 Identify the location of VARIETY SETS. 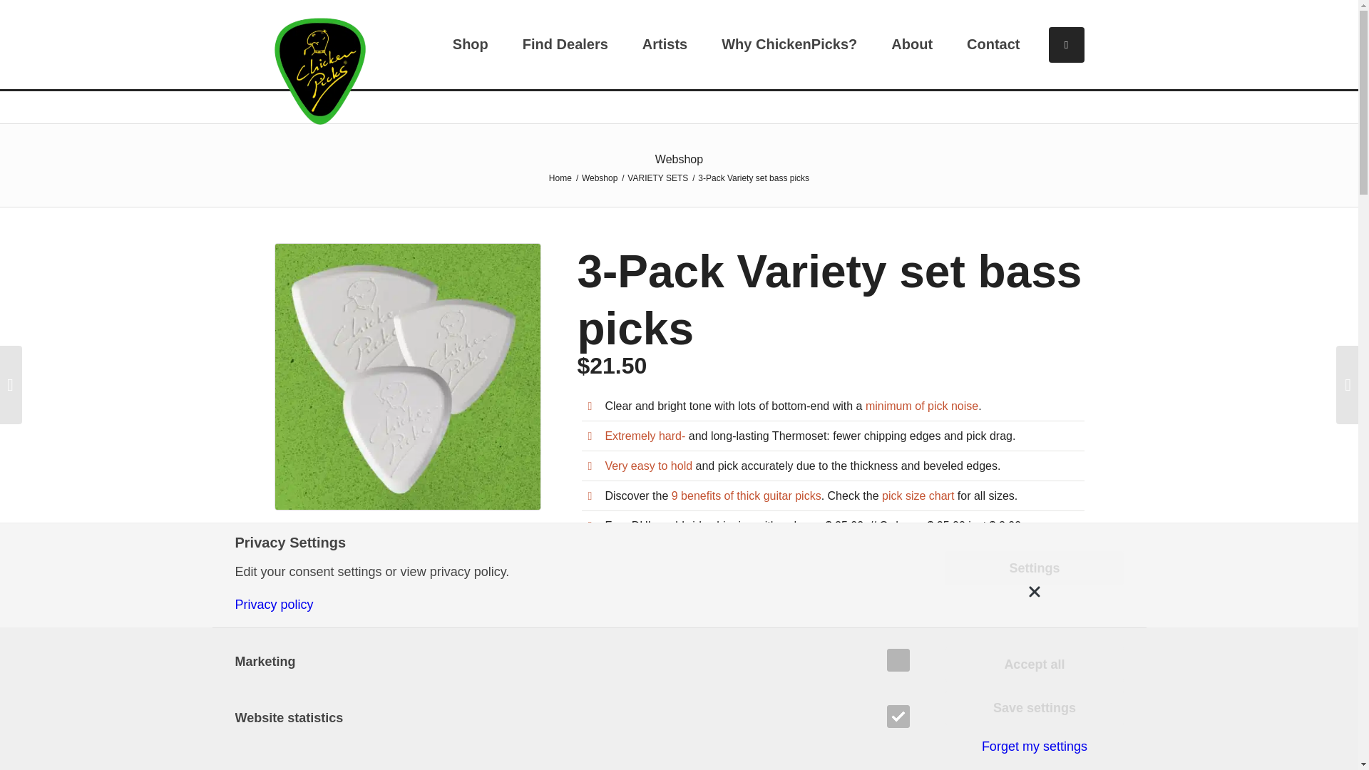
(704, 623).